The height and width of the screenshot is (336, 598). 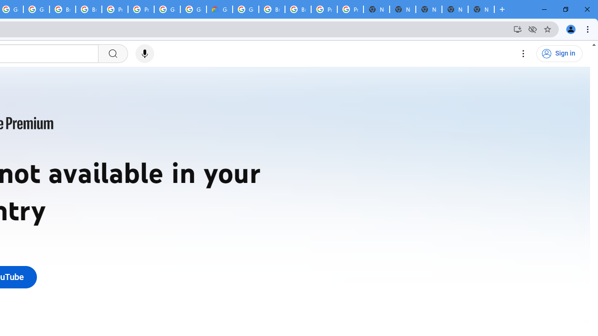 What do you see at coordinates (246, 9) in the screenshot?
I see `Google Cloud Platform` at bounding box center [246, 9].